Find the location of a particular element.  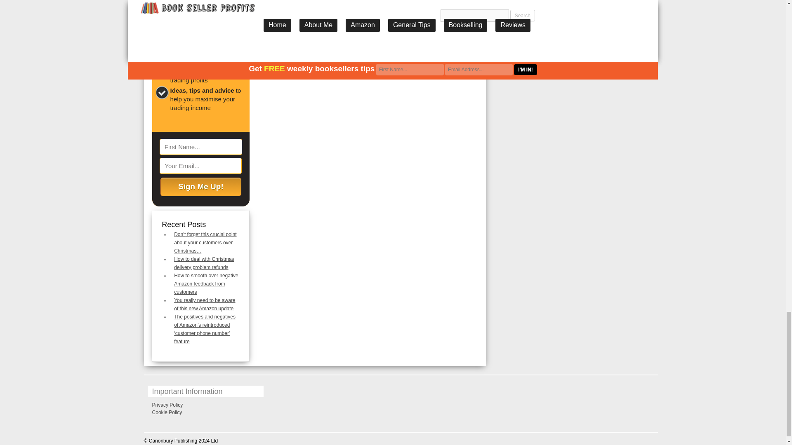

Your Email... is located at coordinates (200, 166).